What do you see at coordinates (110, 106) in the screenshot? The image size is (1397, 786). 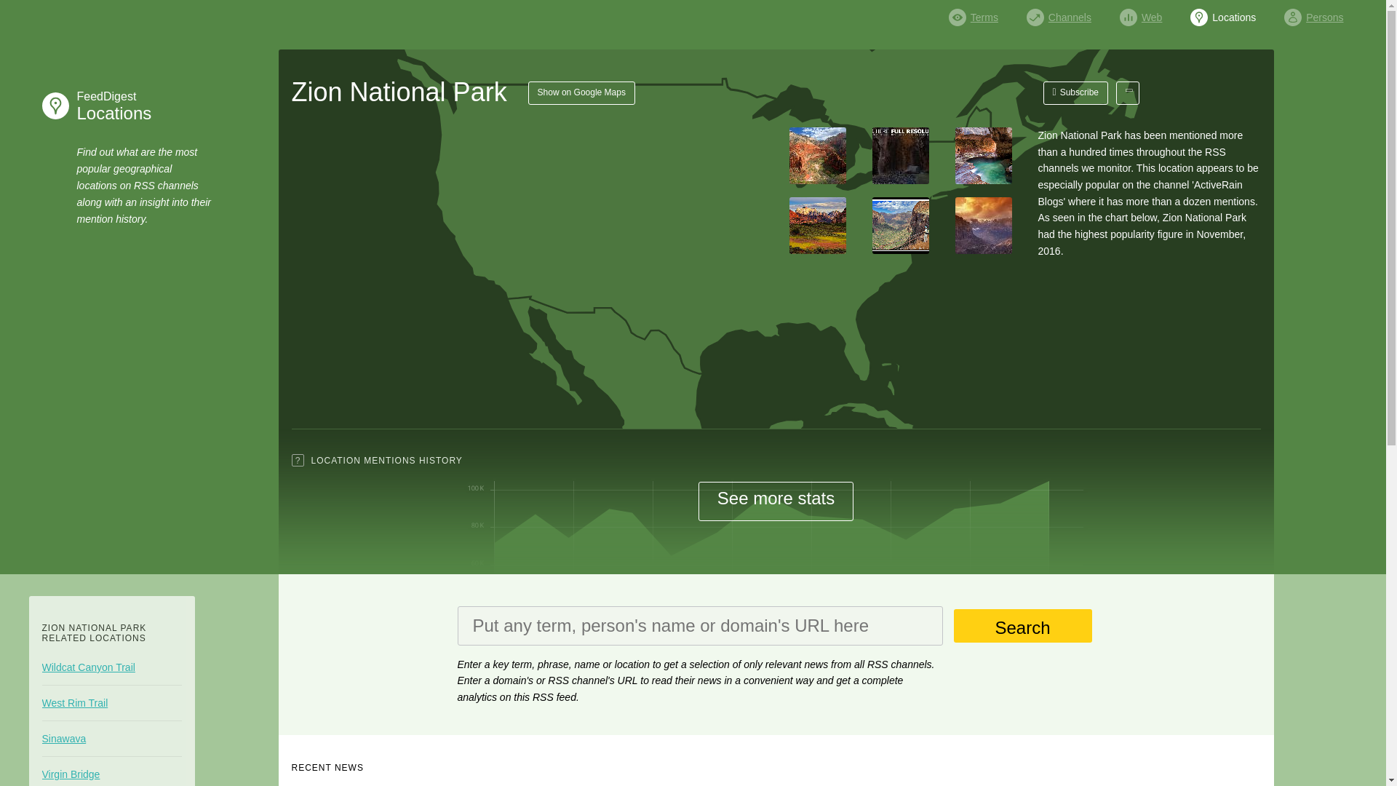 I see `Persons` at bounding box center [110, 106].